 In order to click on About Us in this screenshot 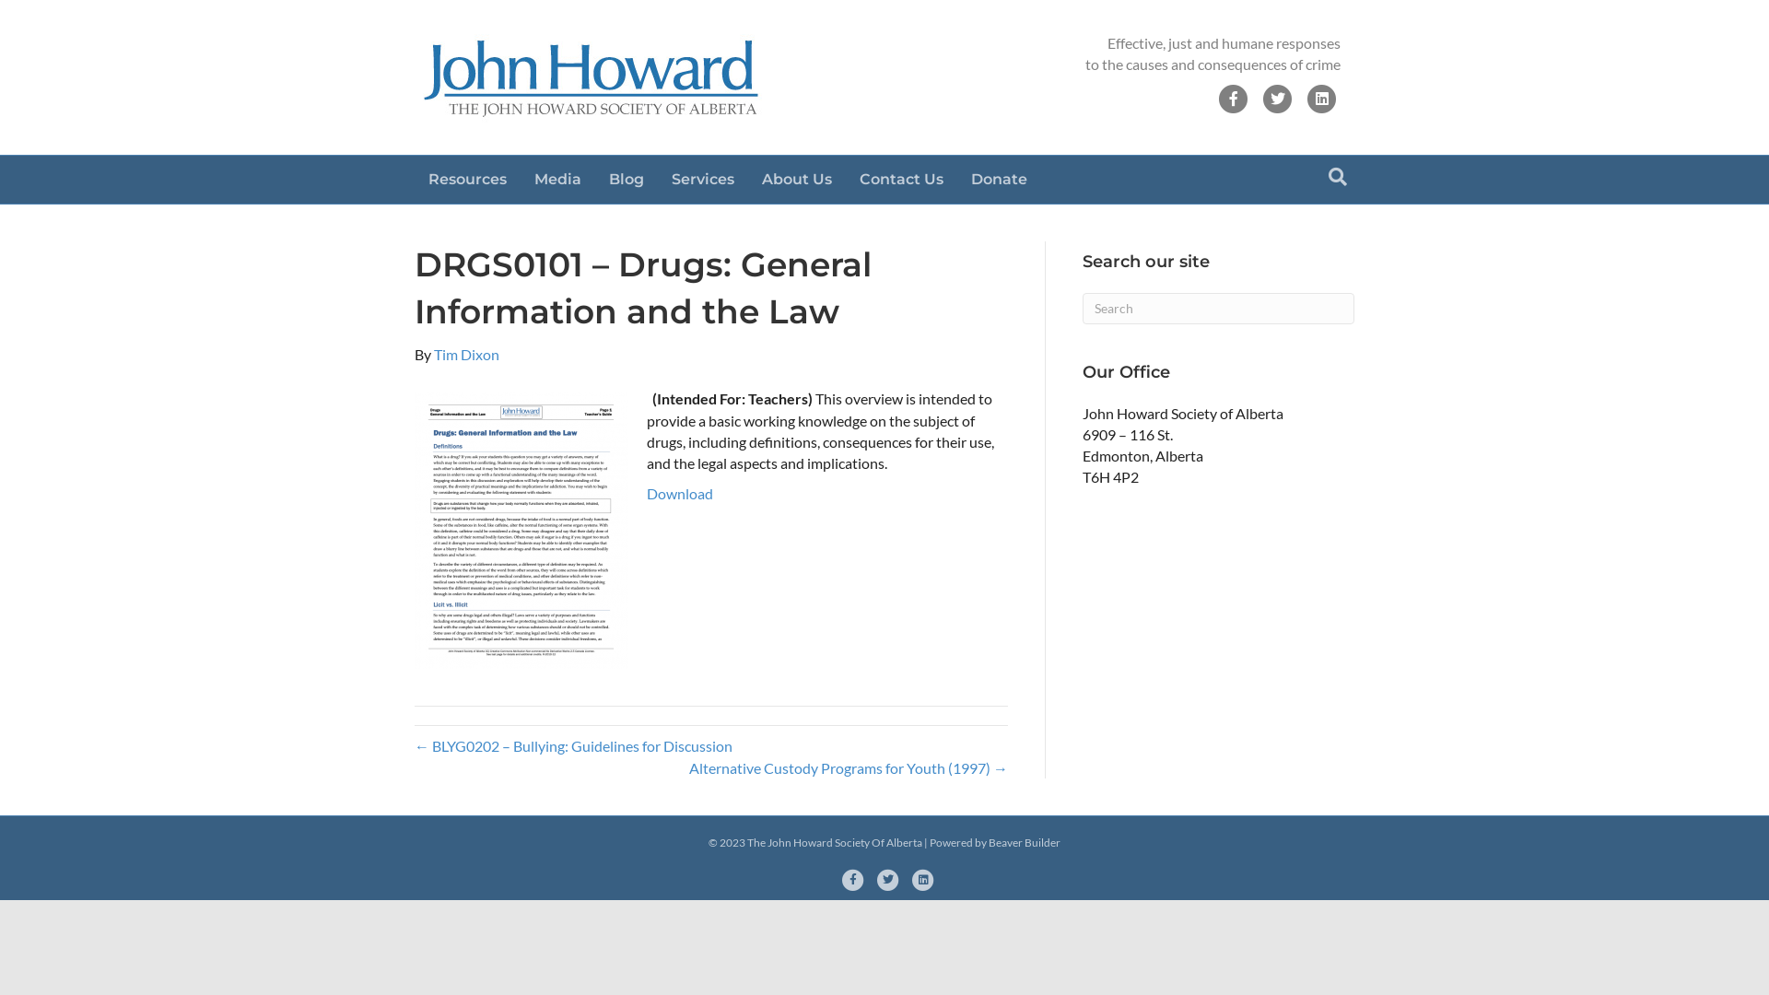, I will do `click(797, 180)`.